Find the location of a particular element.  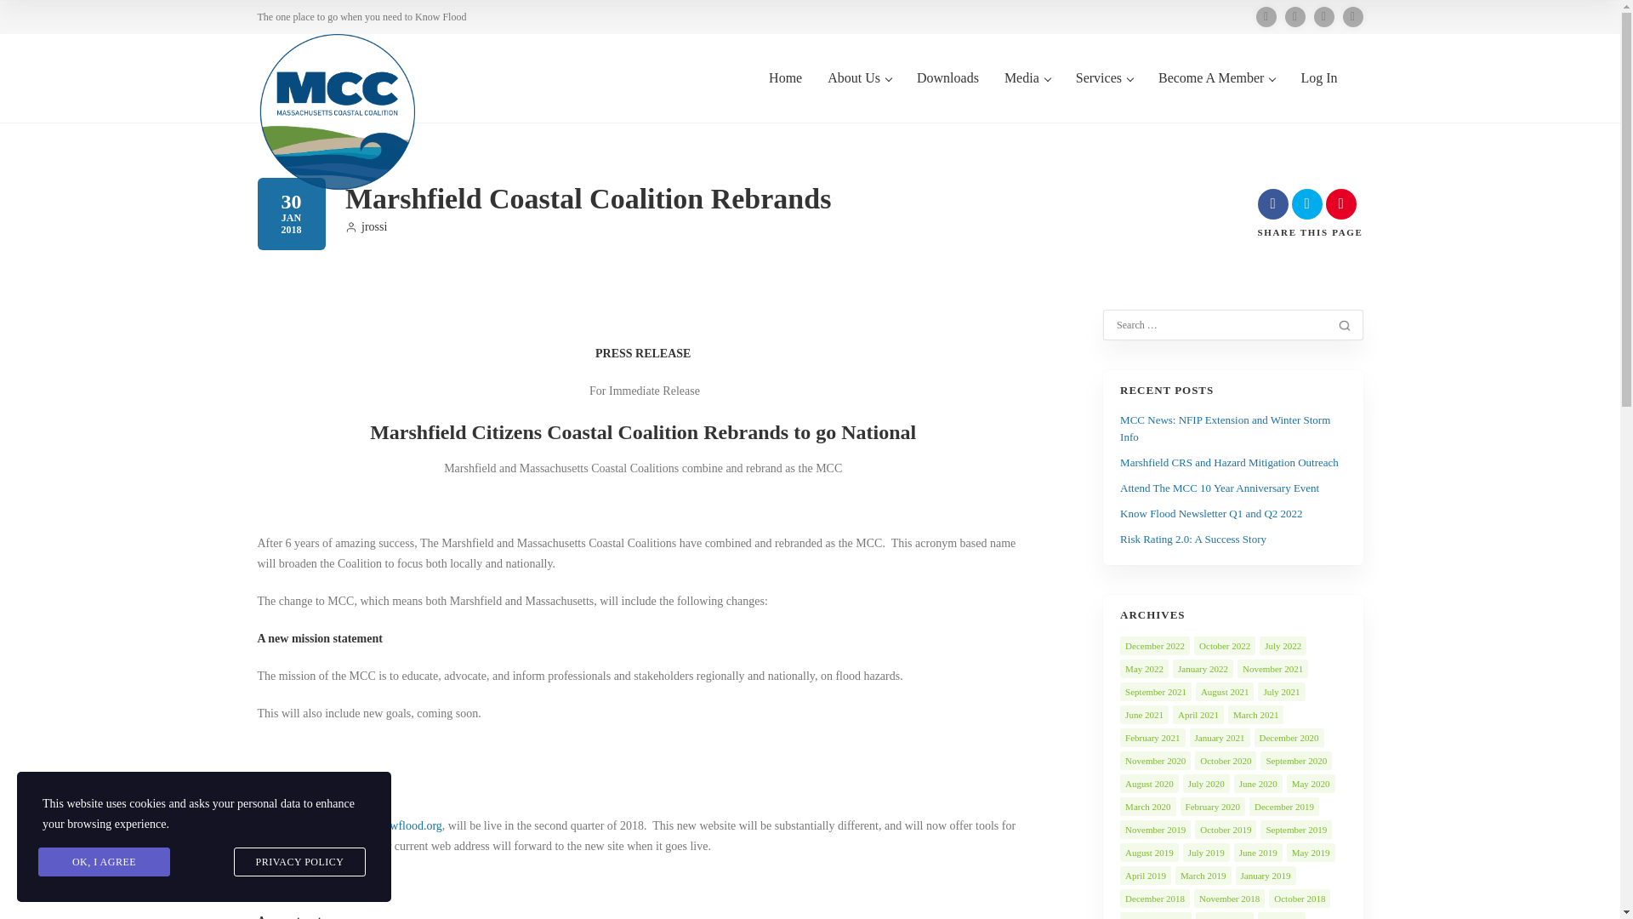

Downloads is located at coordinates (947, 95).